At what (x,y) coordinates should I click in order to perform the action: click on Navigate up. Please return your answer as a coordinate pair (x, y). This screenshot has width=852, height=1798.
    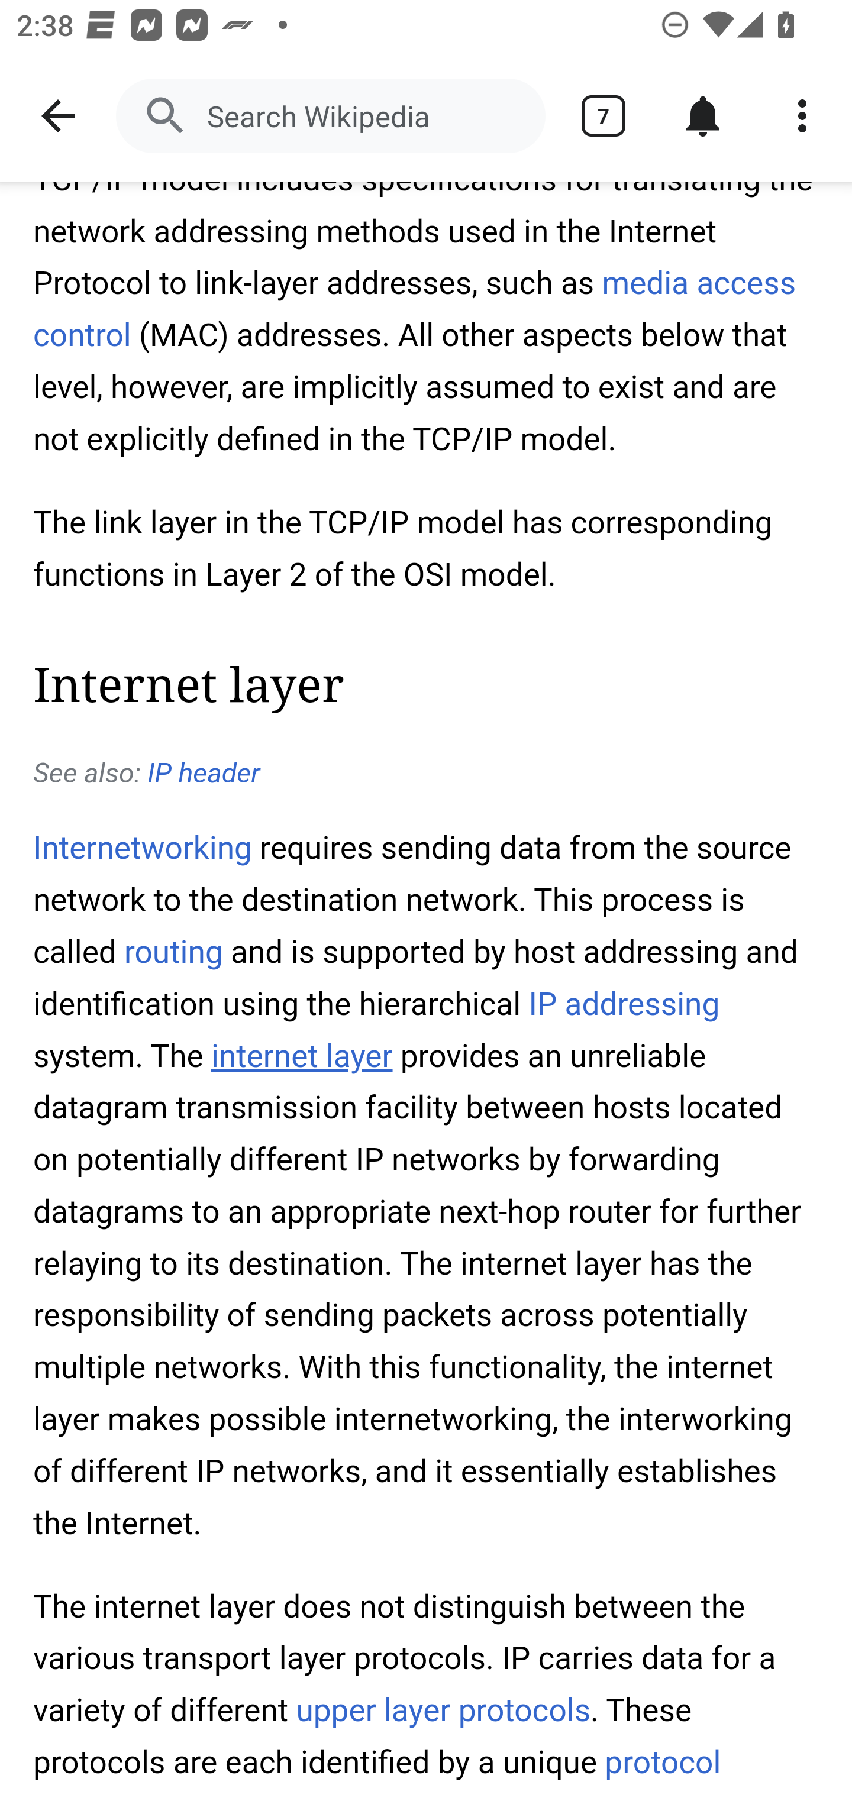
    Looking at the image, I should click on (58, 116).